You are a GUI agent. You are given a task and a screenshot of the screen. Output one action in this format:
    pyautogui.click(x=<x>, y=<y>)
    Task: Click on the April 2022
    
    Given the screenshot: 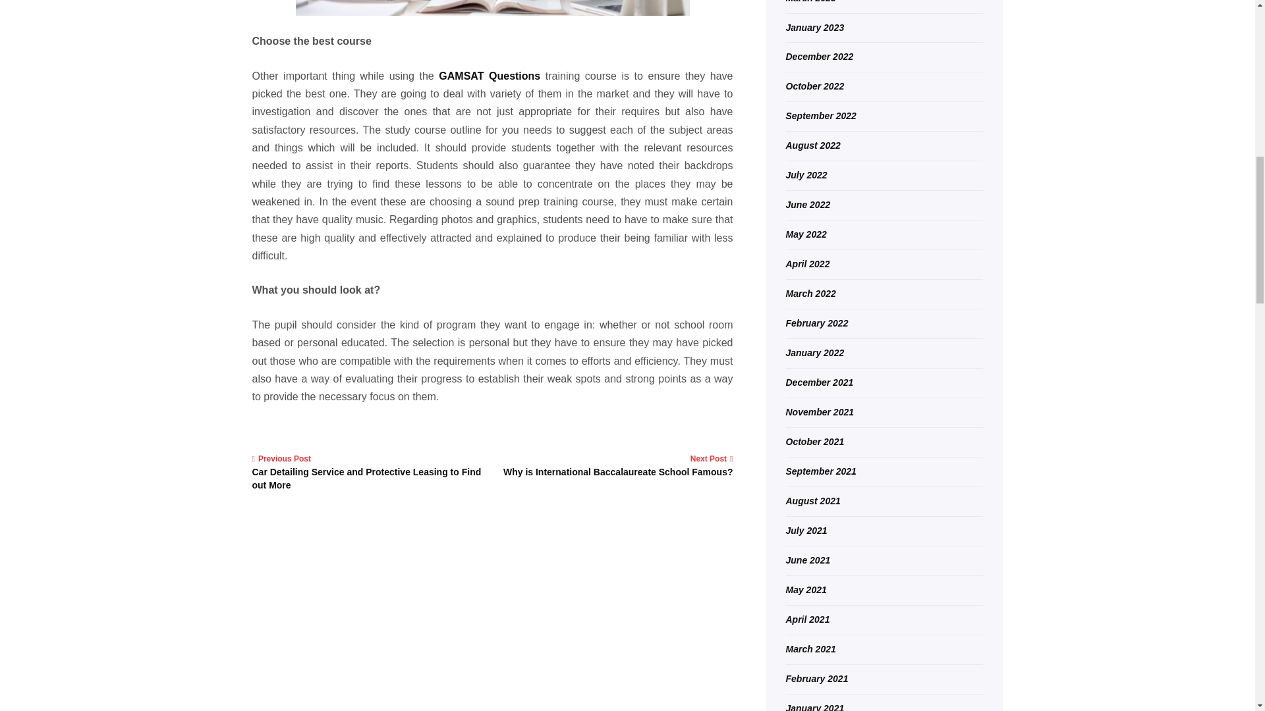 What is the action you would take?
    pyautogui.click(x=808, y=264)
    